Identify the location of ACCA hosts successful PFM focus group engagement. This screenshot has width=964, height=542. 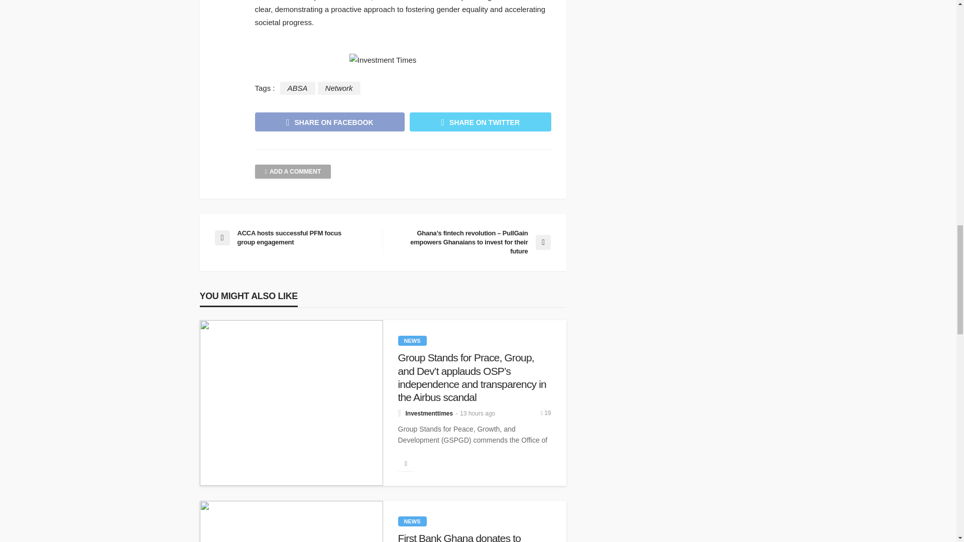
(293, 238).